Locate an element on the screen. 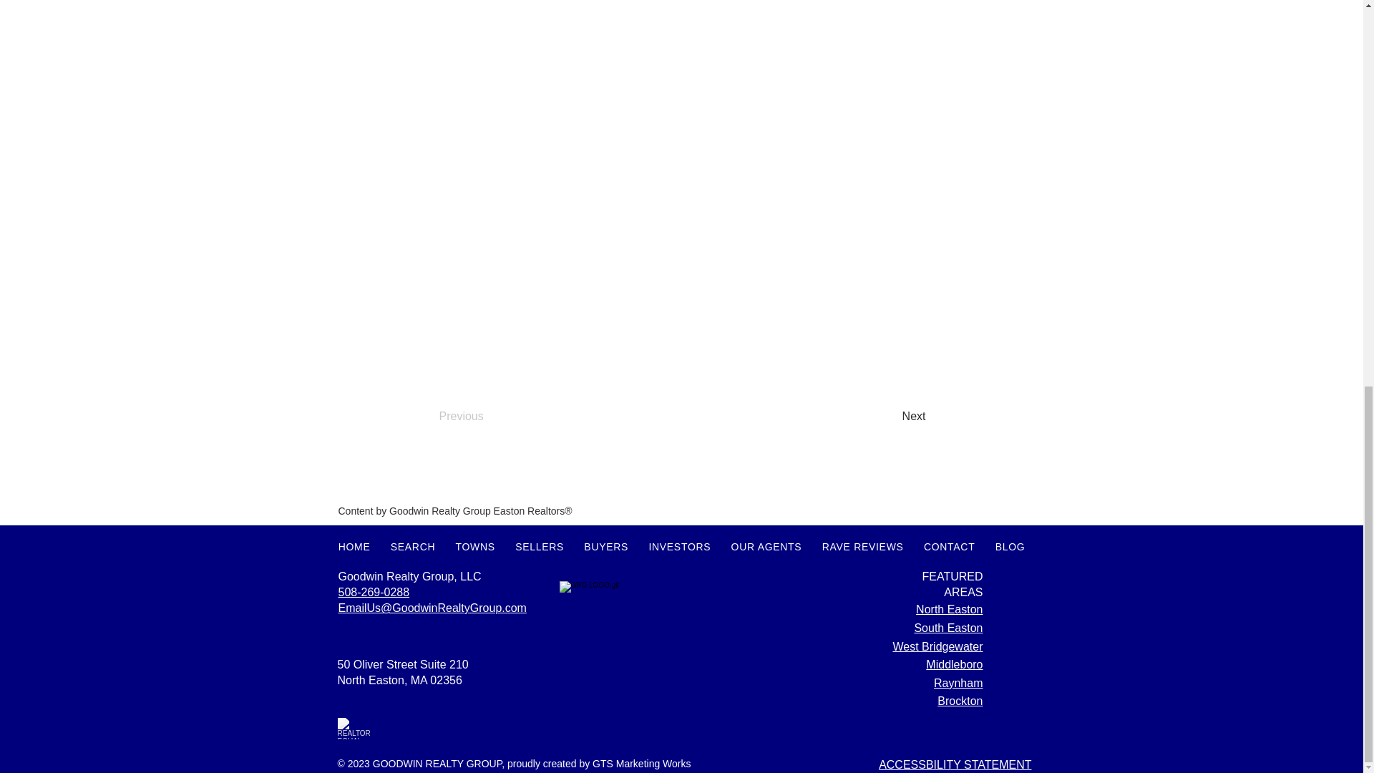  Next is located at coordinates (890, 416).